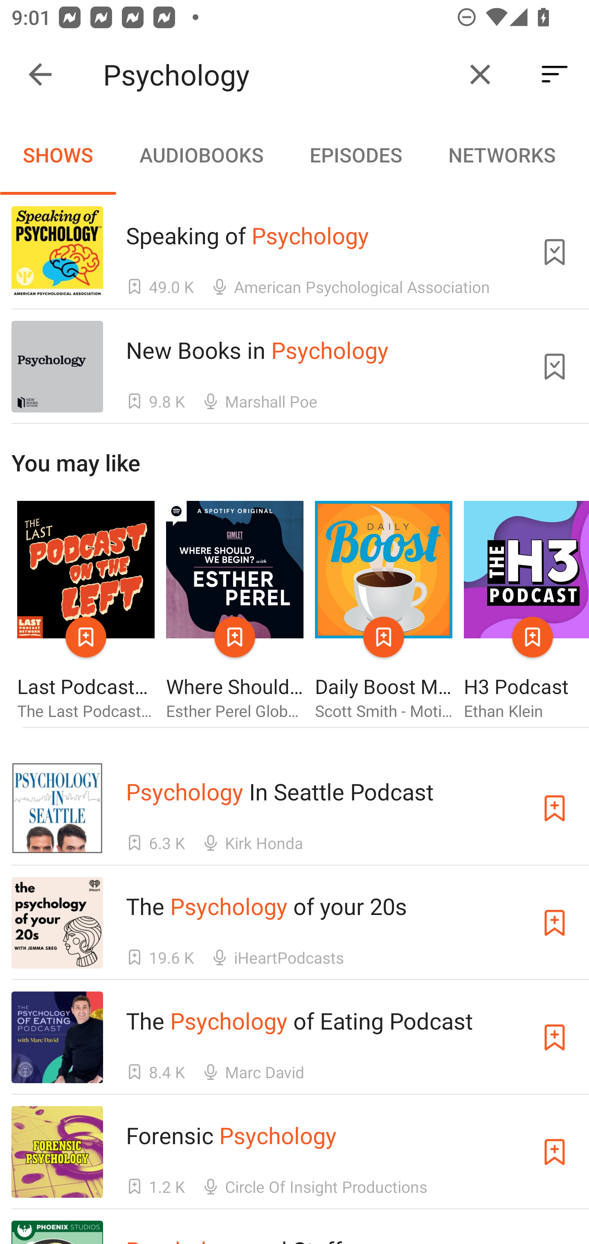  I want to click on Subscribe, so click(555, 1152).